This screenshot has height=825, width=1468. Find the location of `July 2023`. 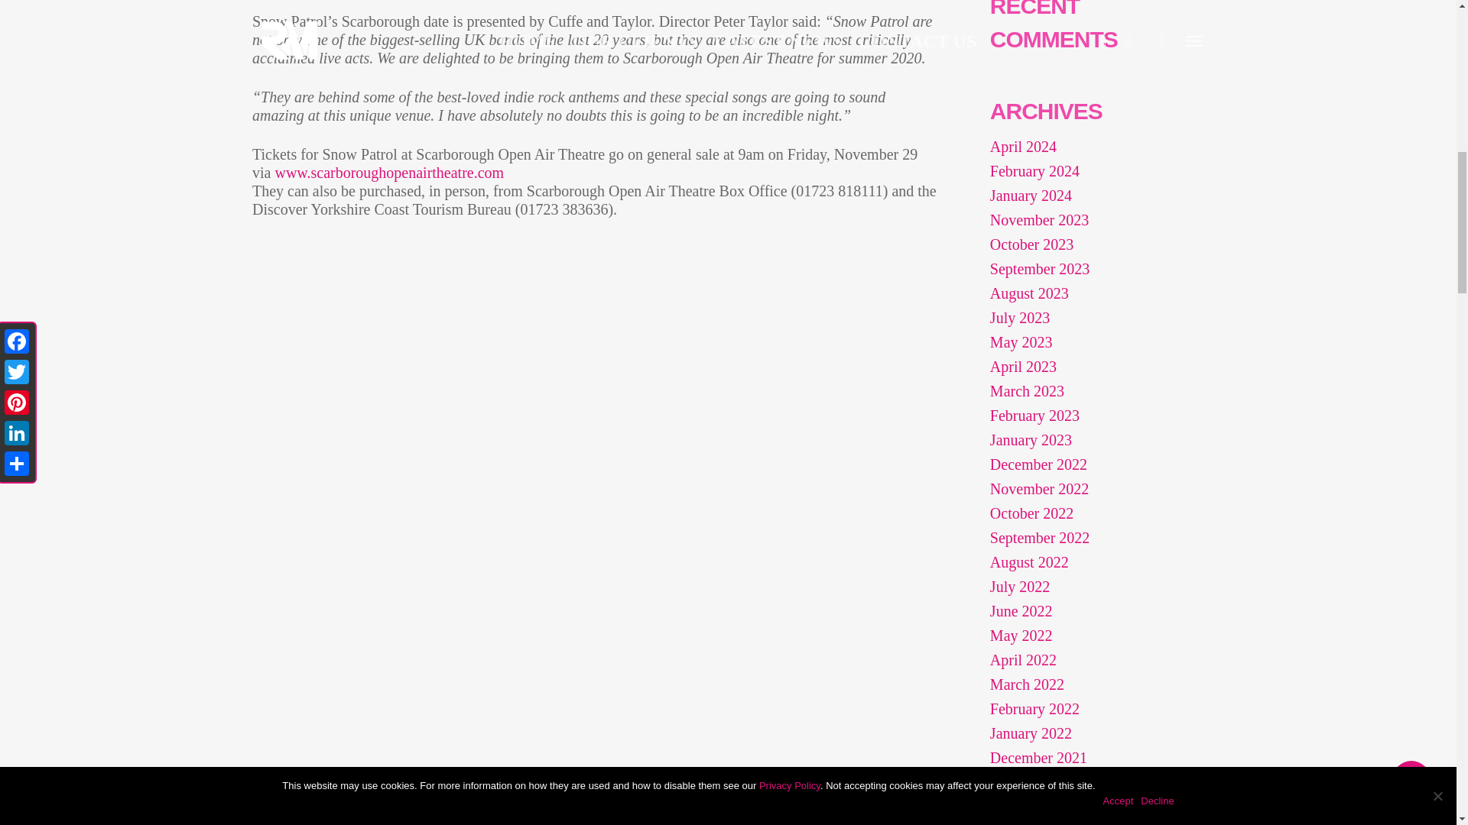

July 2023 is located at coordinates (1092, 317).